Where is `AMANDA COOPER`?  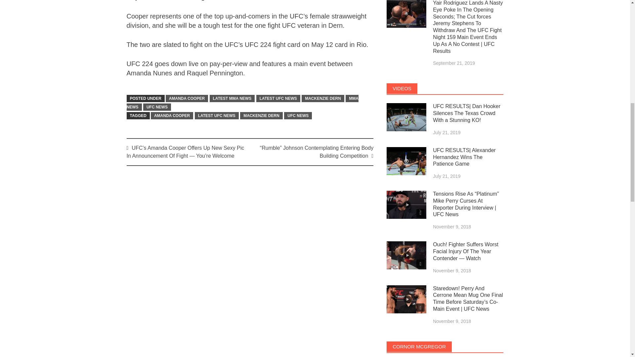
AMANDA COOPER is located at coordinates (187, 99).